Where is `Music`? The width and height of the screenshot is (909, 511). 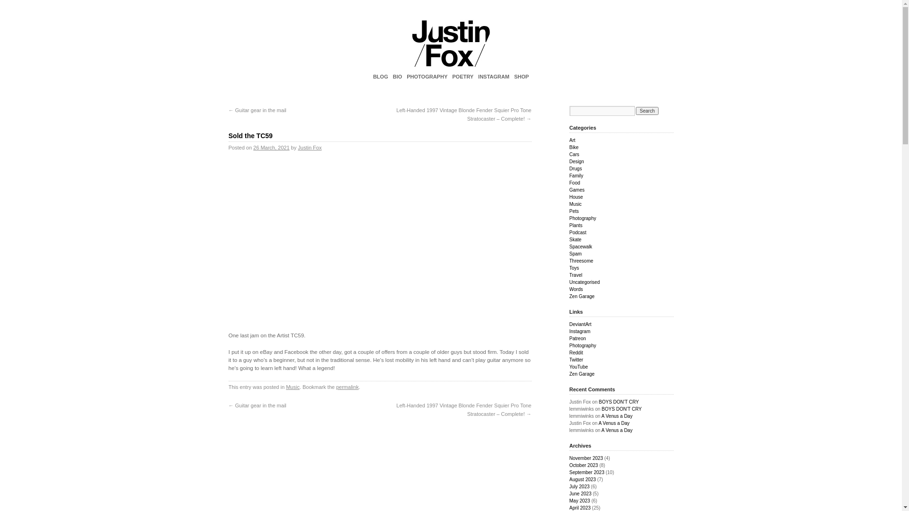 Music is located at coordinates (293, 387).